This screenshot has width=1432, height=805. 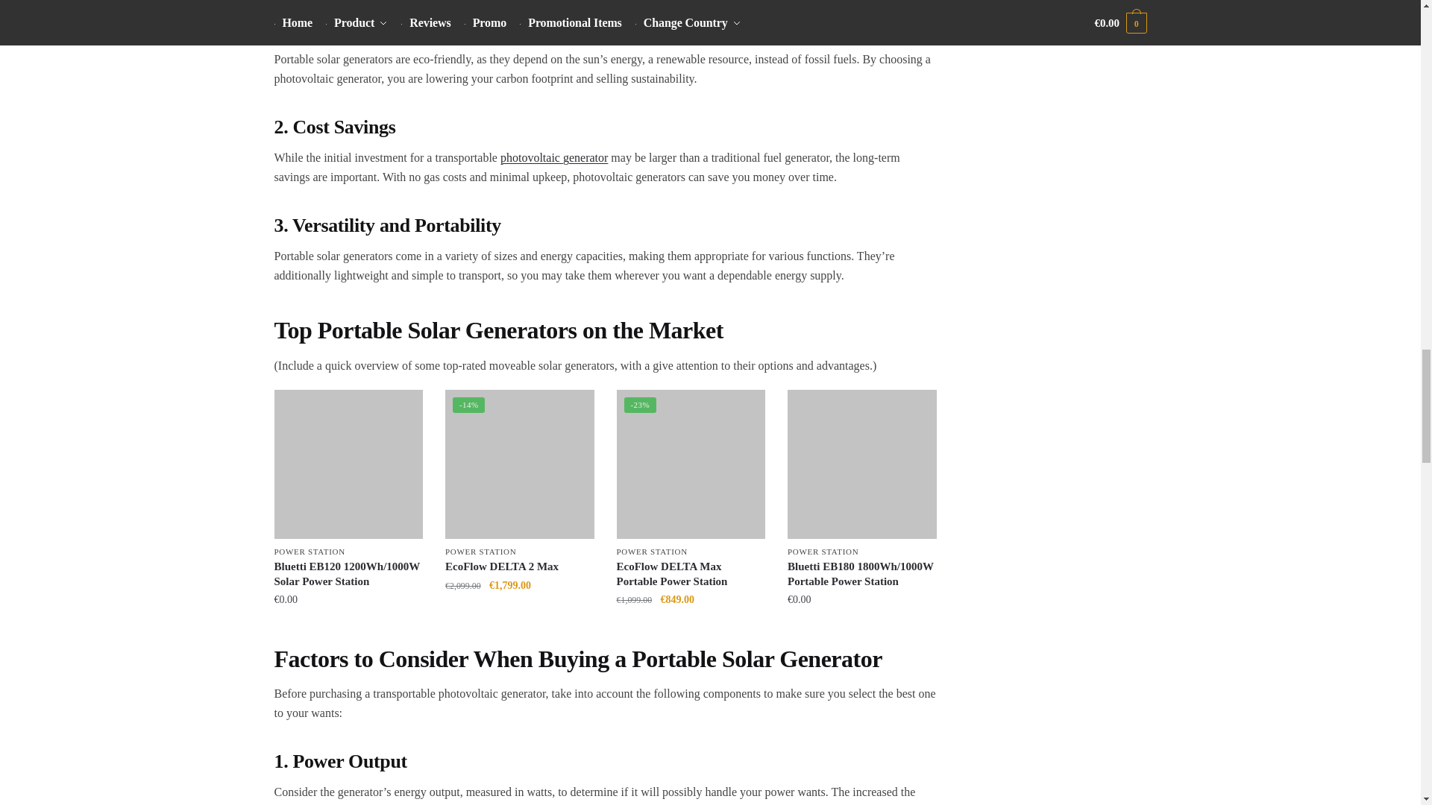 I want to click on POWER STATION, so click(x=310, y=552).